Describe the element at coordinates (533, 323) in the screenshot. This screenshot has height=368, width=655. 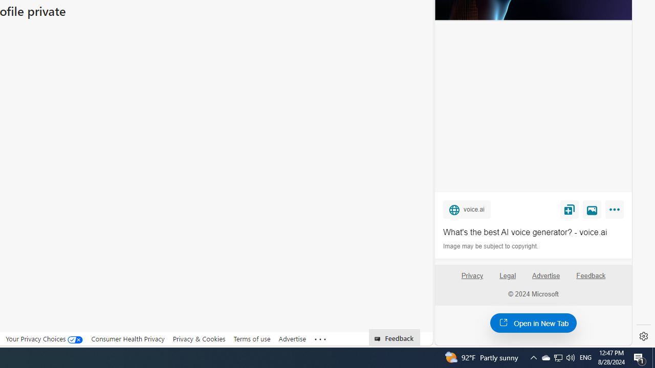
I see `Open in New Tab` at that location.